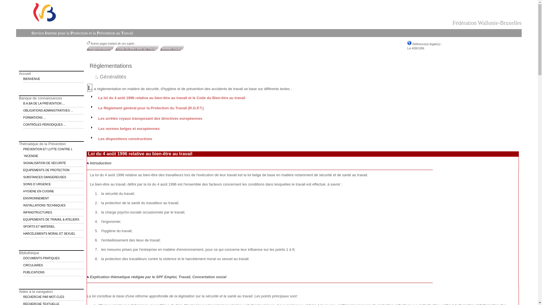 The height and width of the screenshot is (305, 542). What do you see at coordinates (54, 220) in the screenshot?
I see `EQUIPEMENTS DE TRAVAIL & ATELIERS` at bounding box center [54, 220].